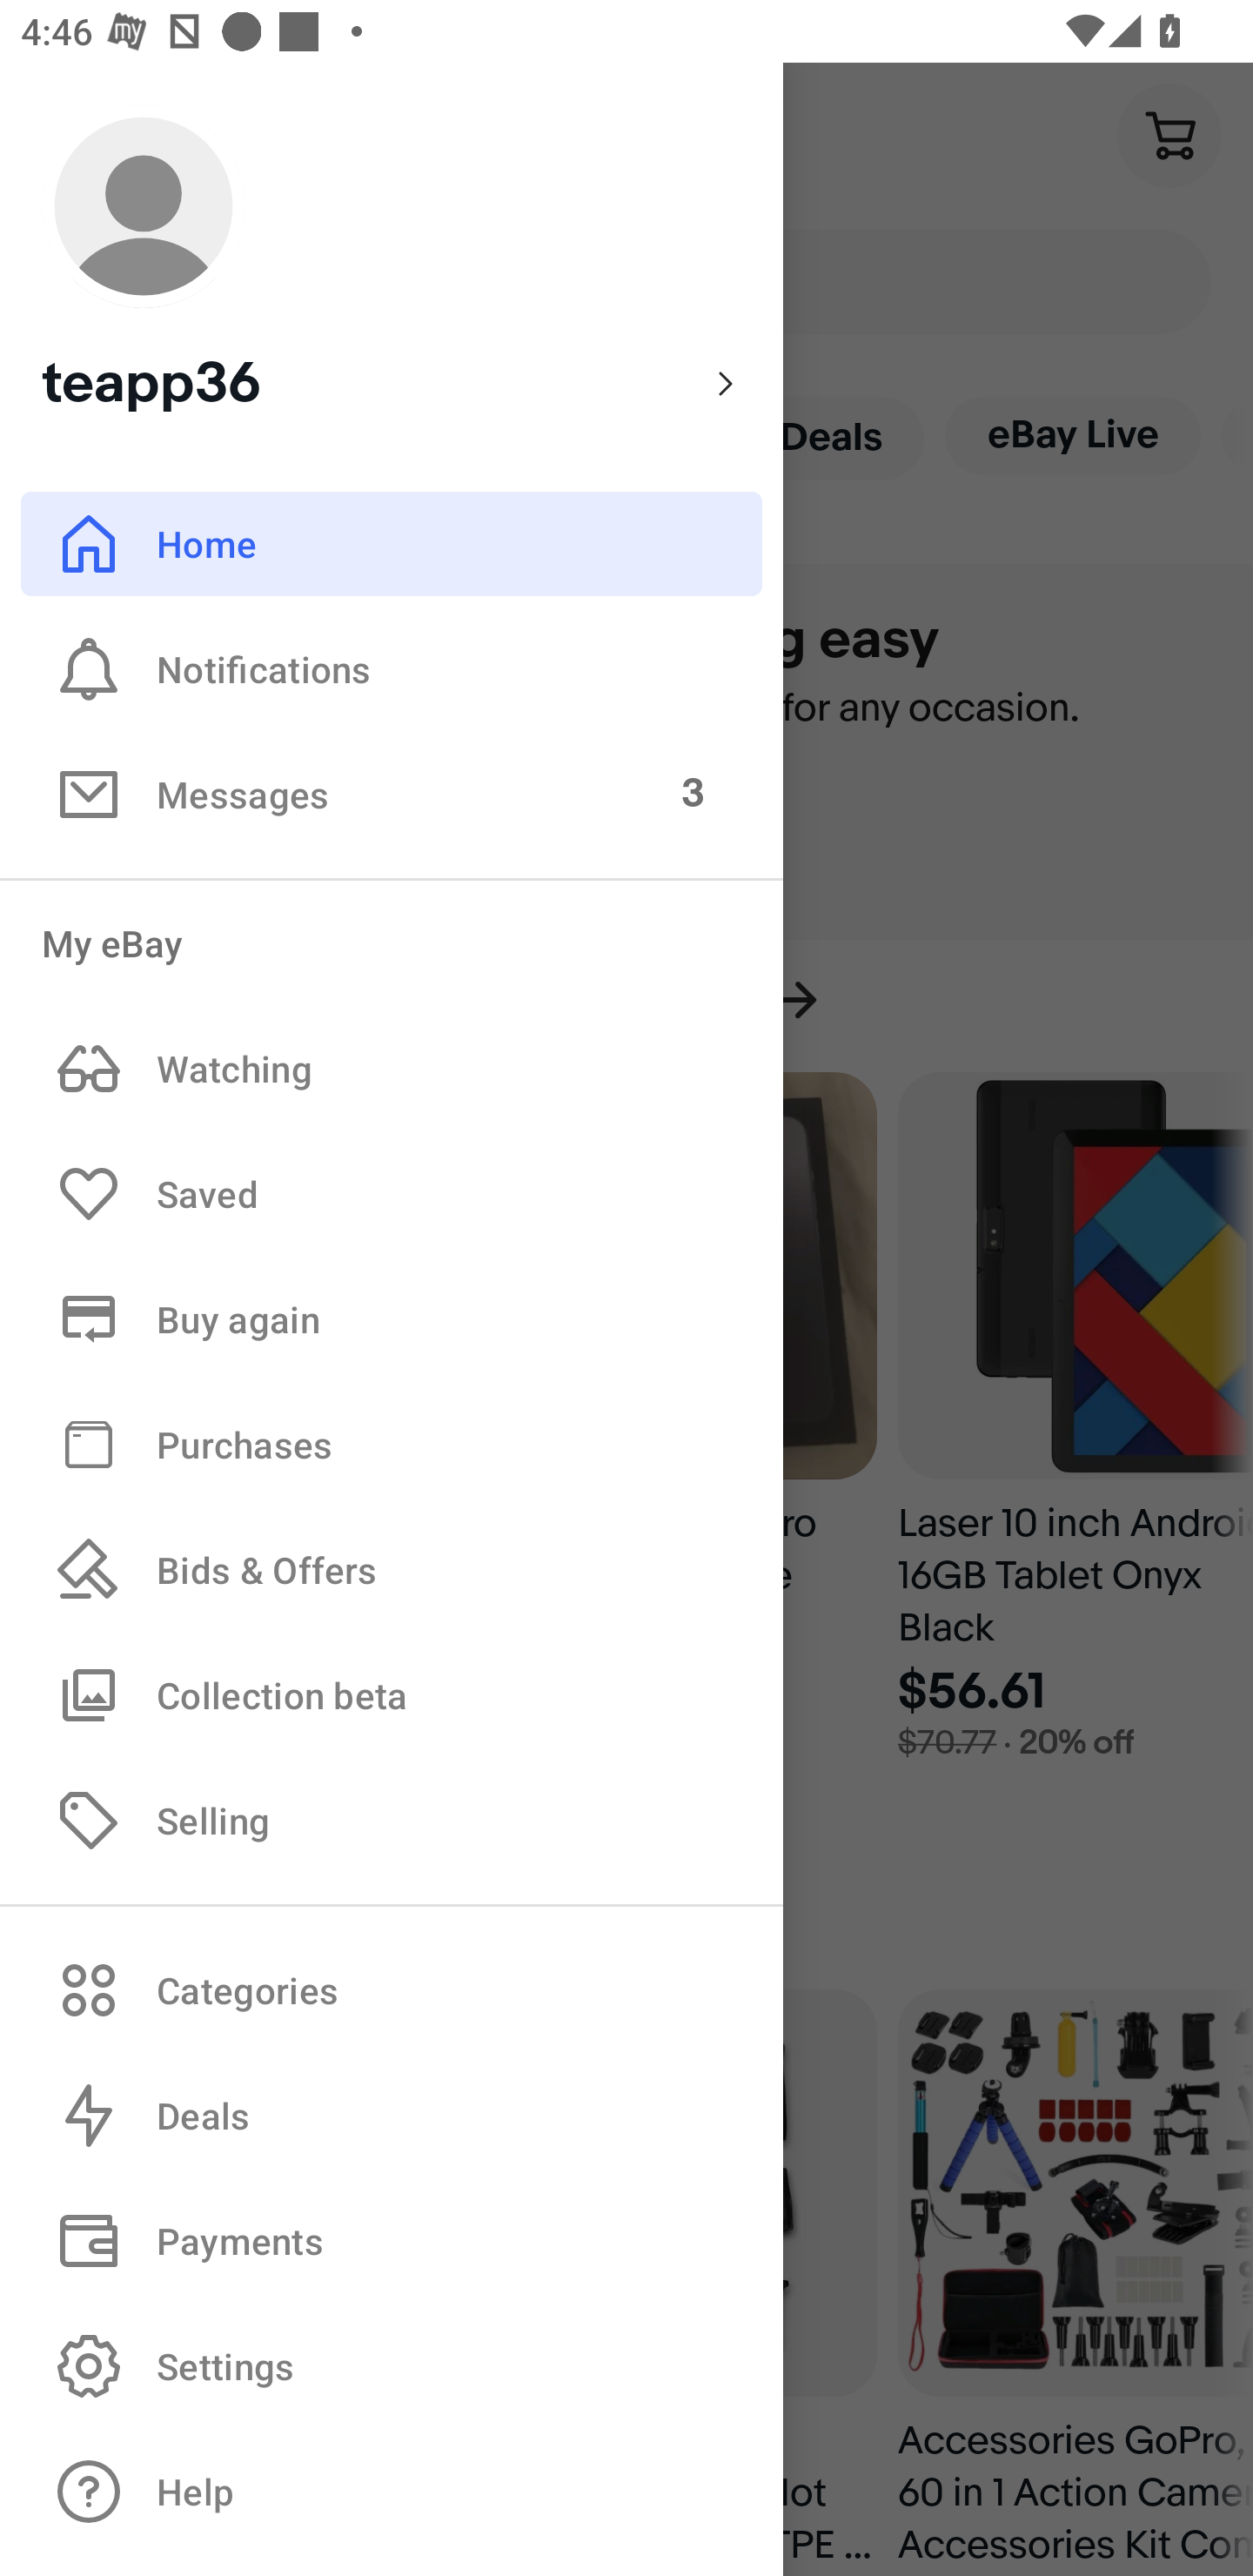  What do you see at coordinates (392, 668) in the screenshot?
I see `Notifications` at bounding box center [392, 668].